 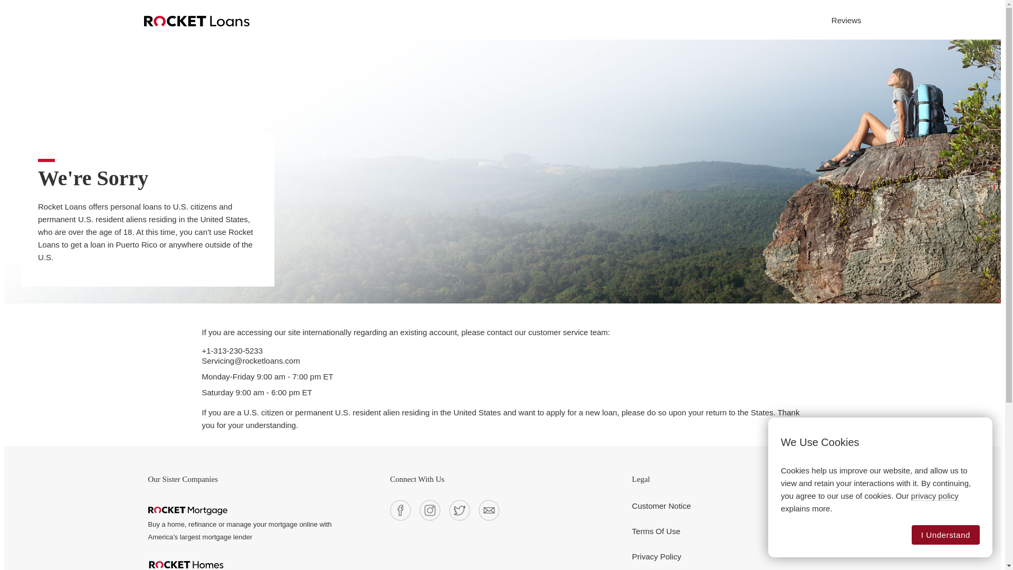 What do you see at coordinates (934, 496) in the screenshot?
I see `privacy policy` at bounding box center [934, 496].